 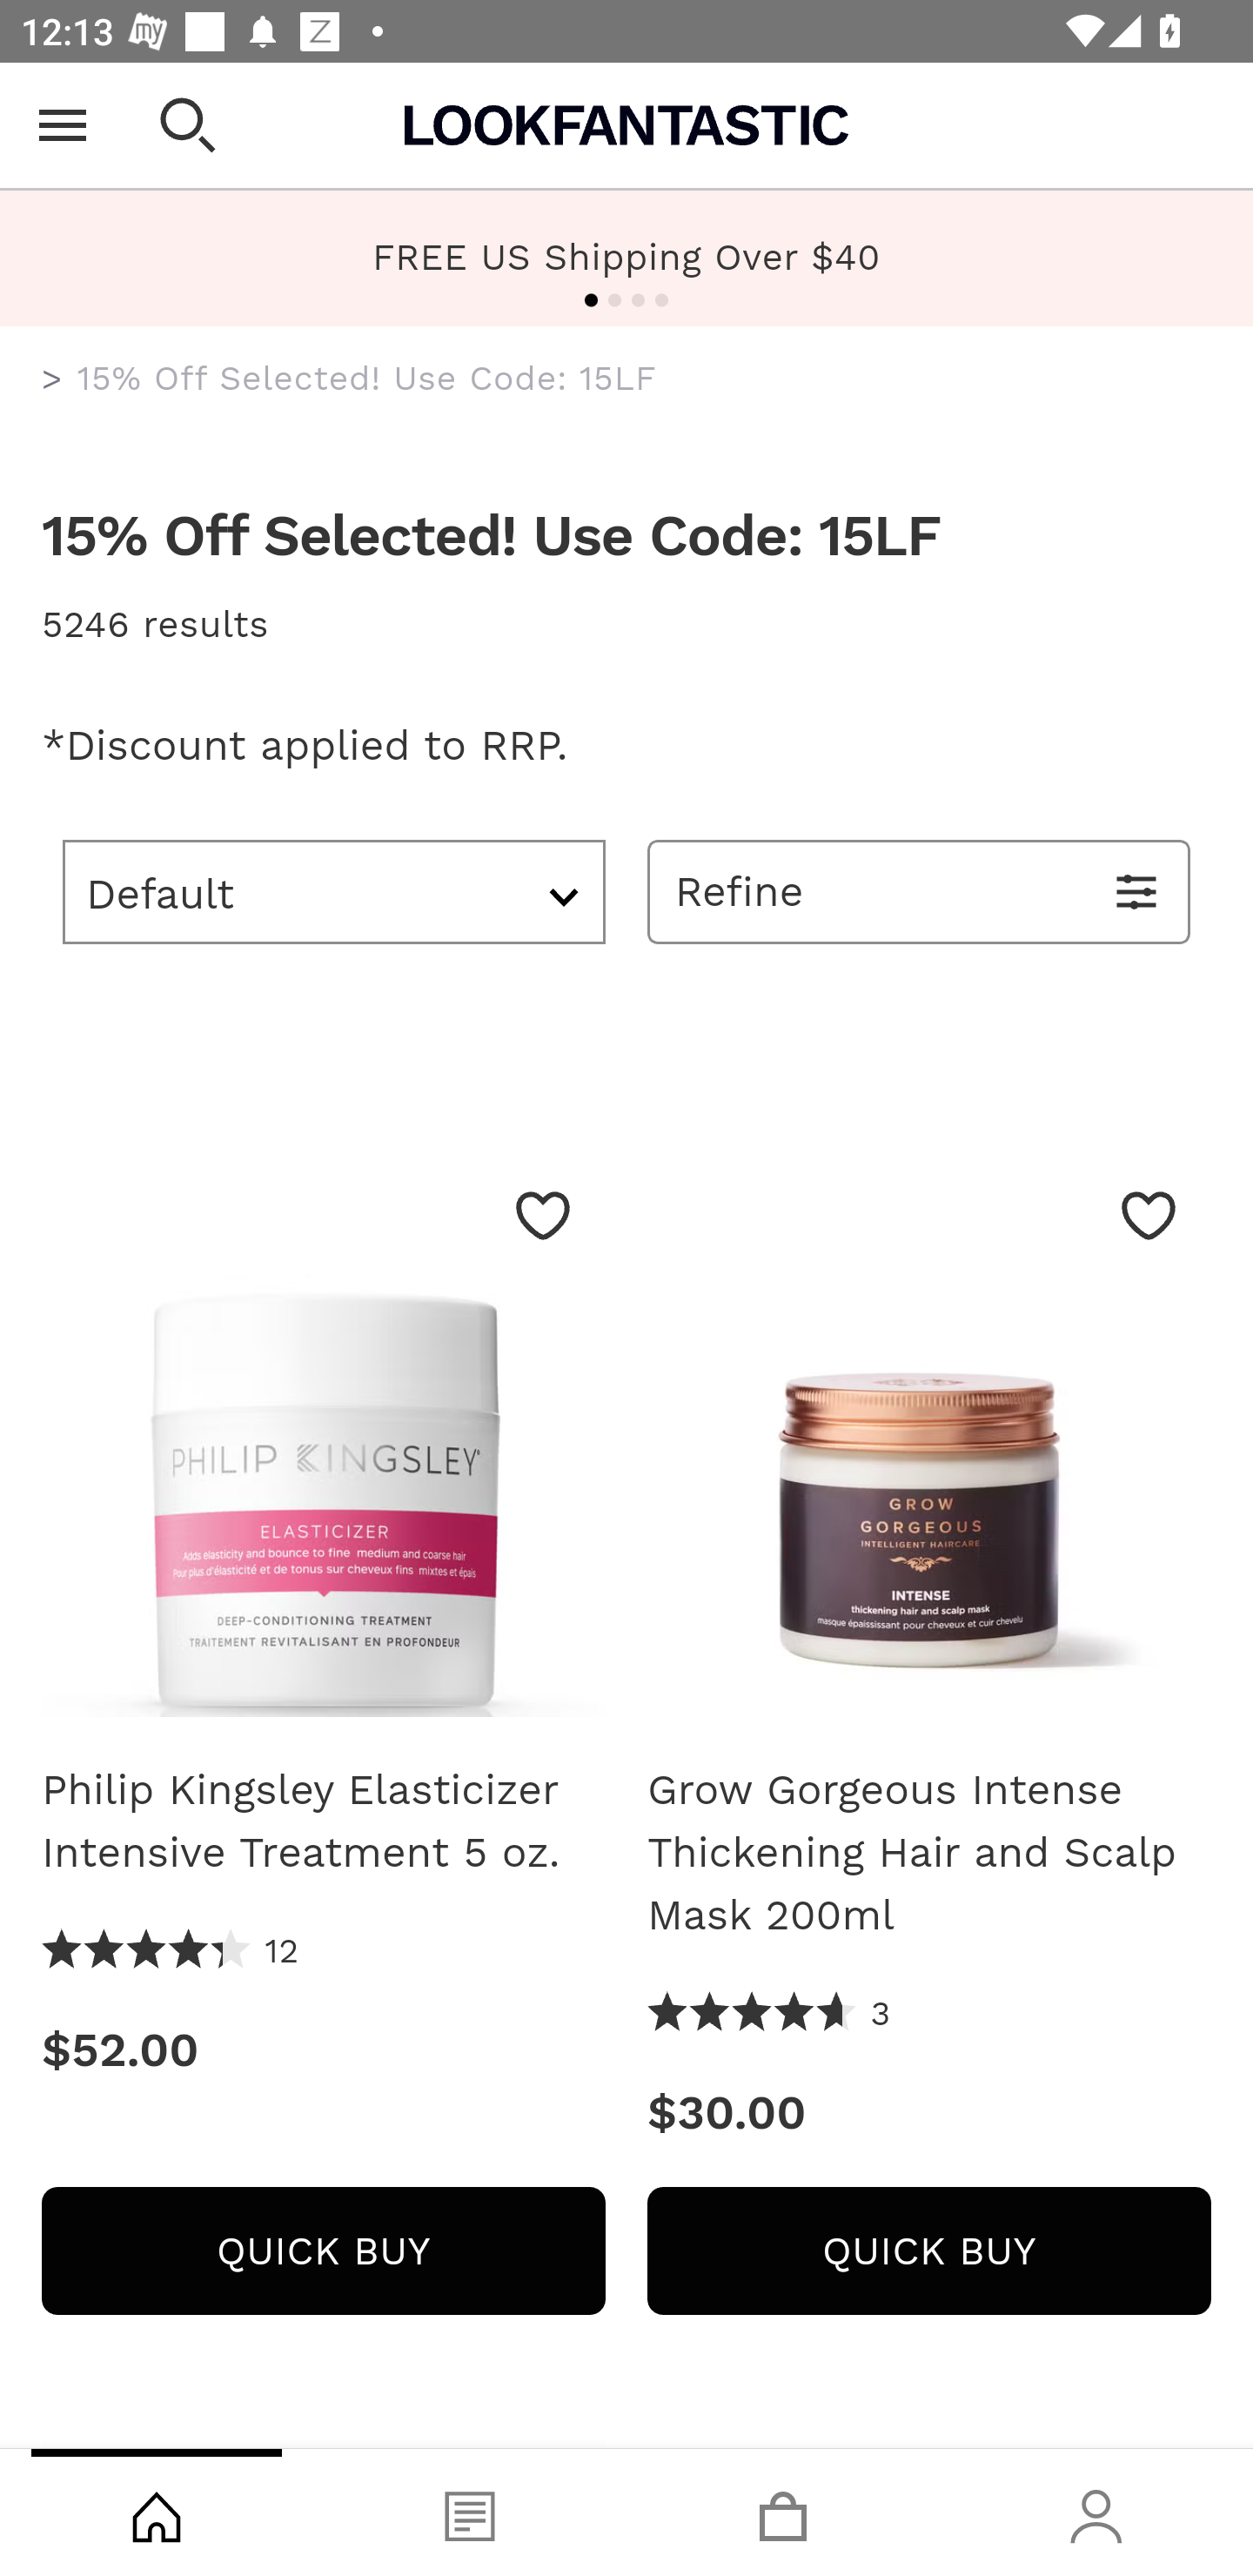 I want to click on Refine, so click(x=919, y=891).